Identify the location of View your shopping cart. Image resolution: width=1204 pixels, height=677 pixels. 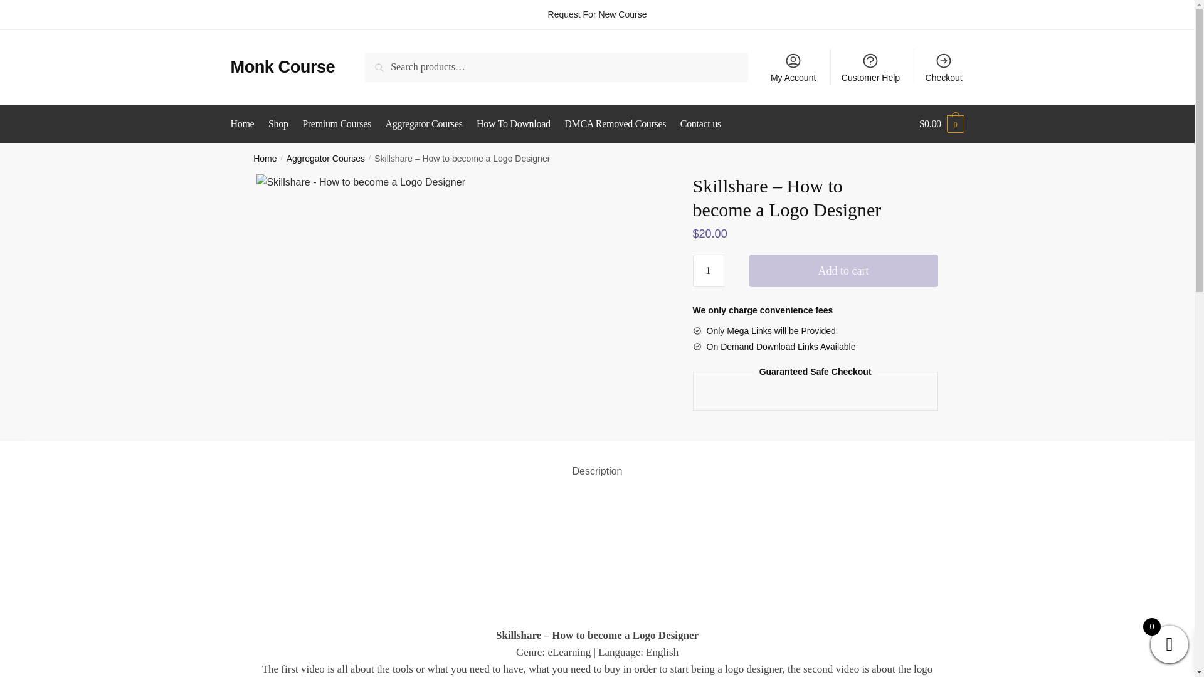
(942, 124).